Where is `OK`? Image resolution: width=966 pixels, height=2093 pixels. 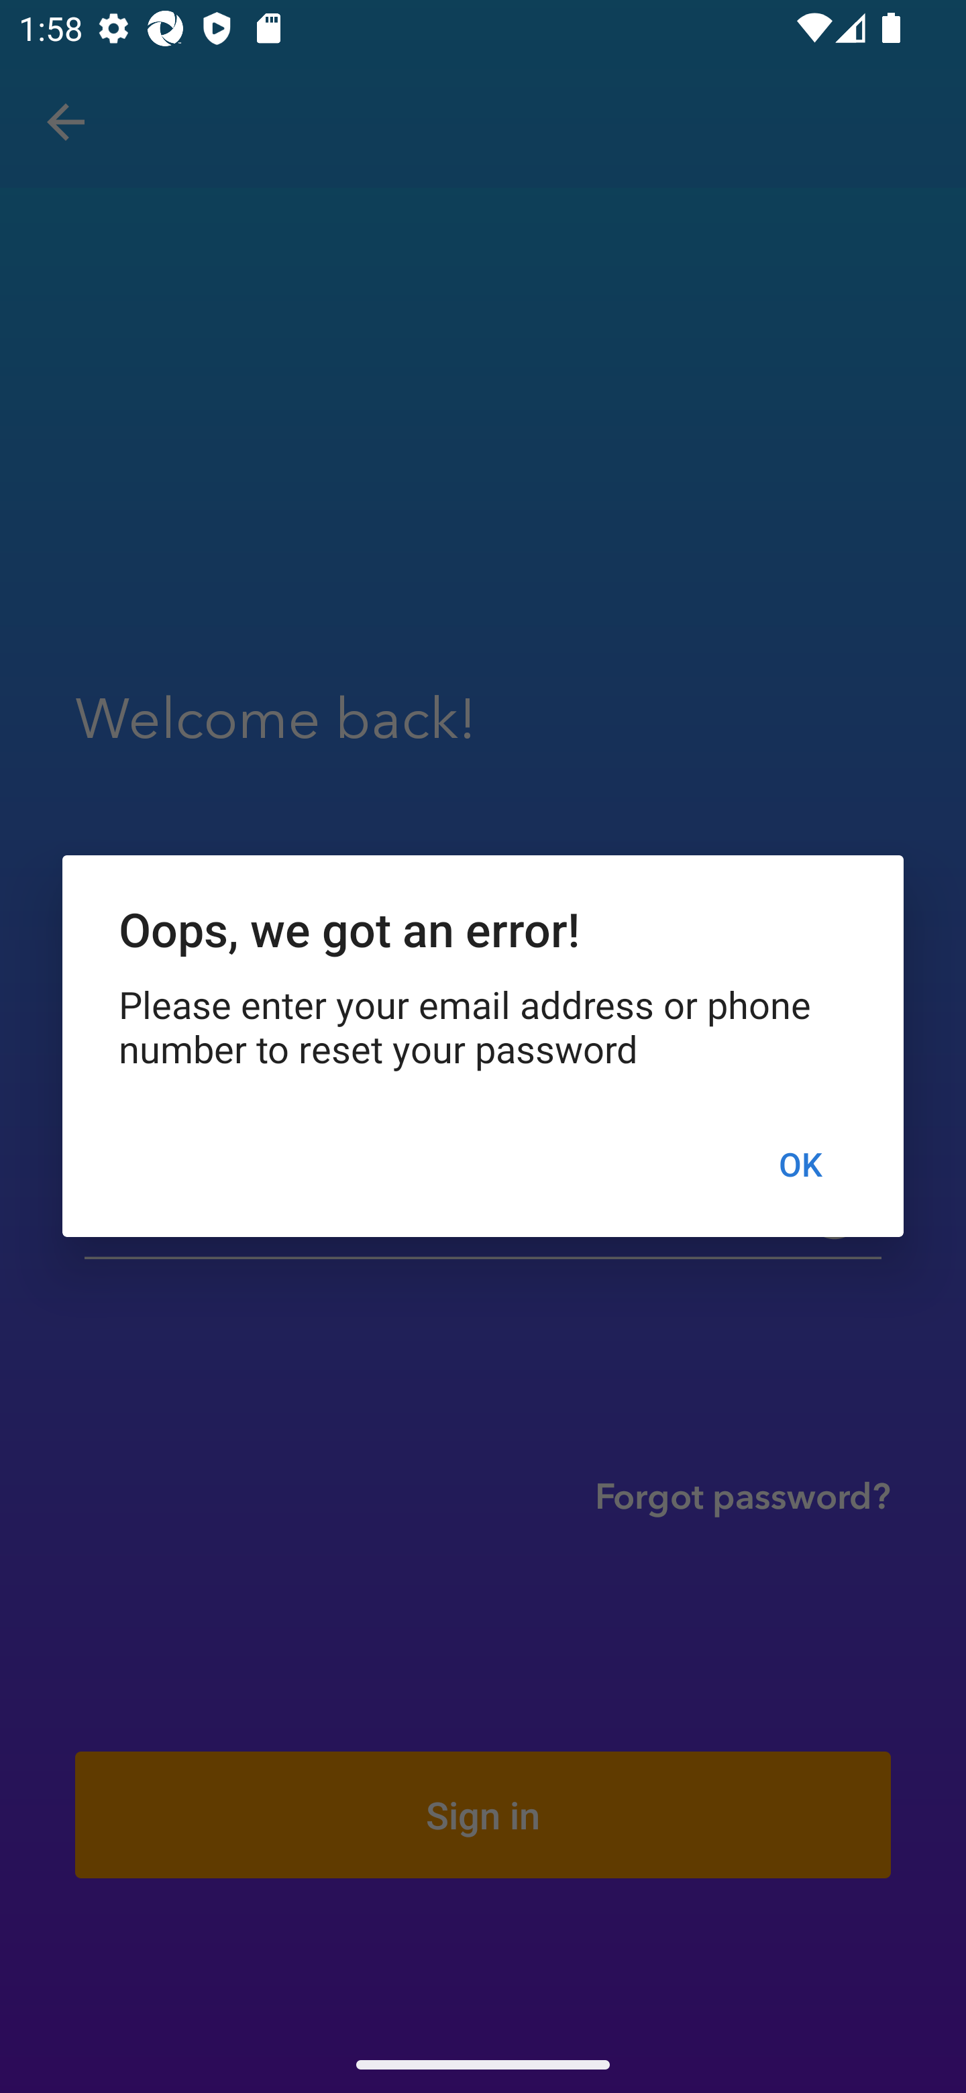 OK is located at coordinates (800, 1165).